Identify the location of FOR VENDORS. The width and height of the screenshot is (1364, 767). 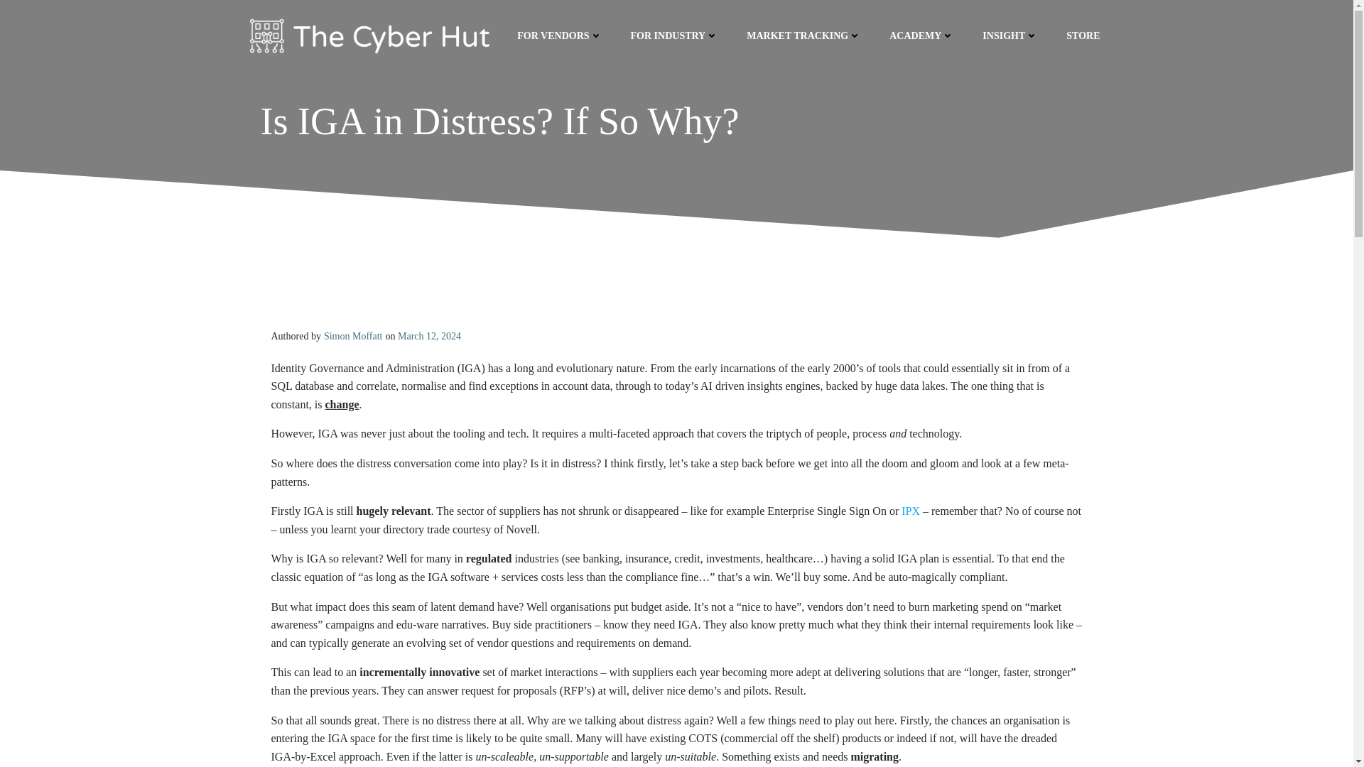
(558, 36).